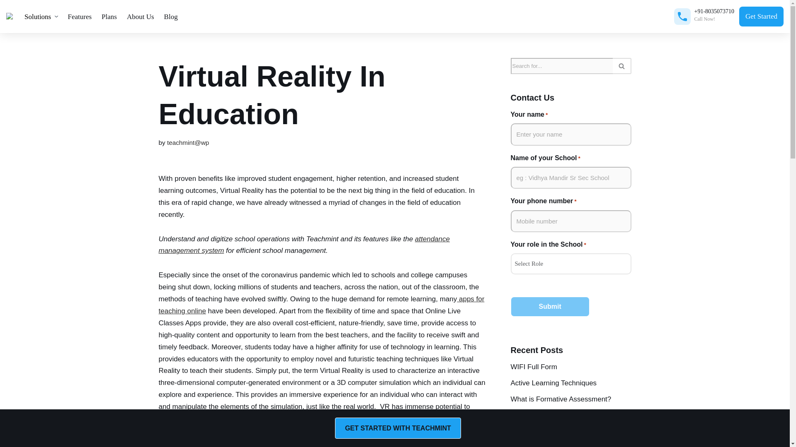  What do you see at coordinates (171, 17) in the screenshot?
I see `Blog` at bounding box center [171, 17].